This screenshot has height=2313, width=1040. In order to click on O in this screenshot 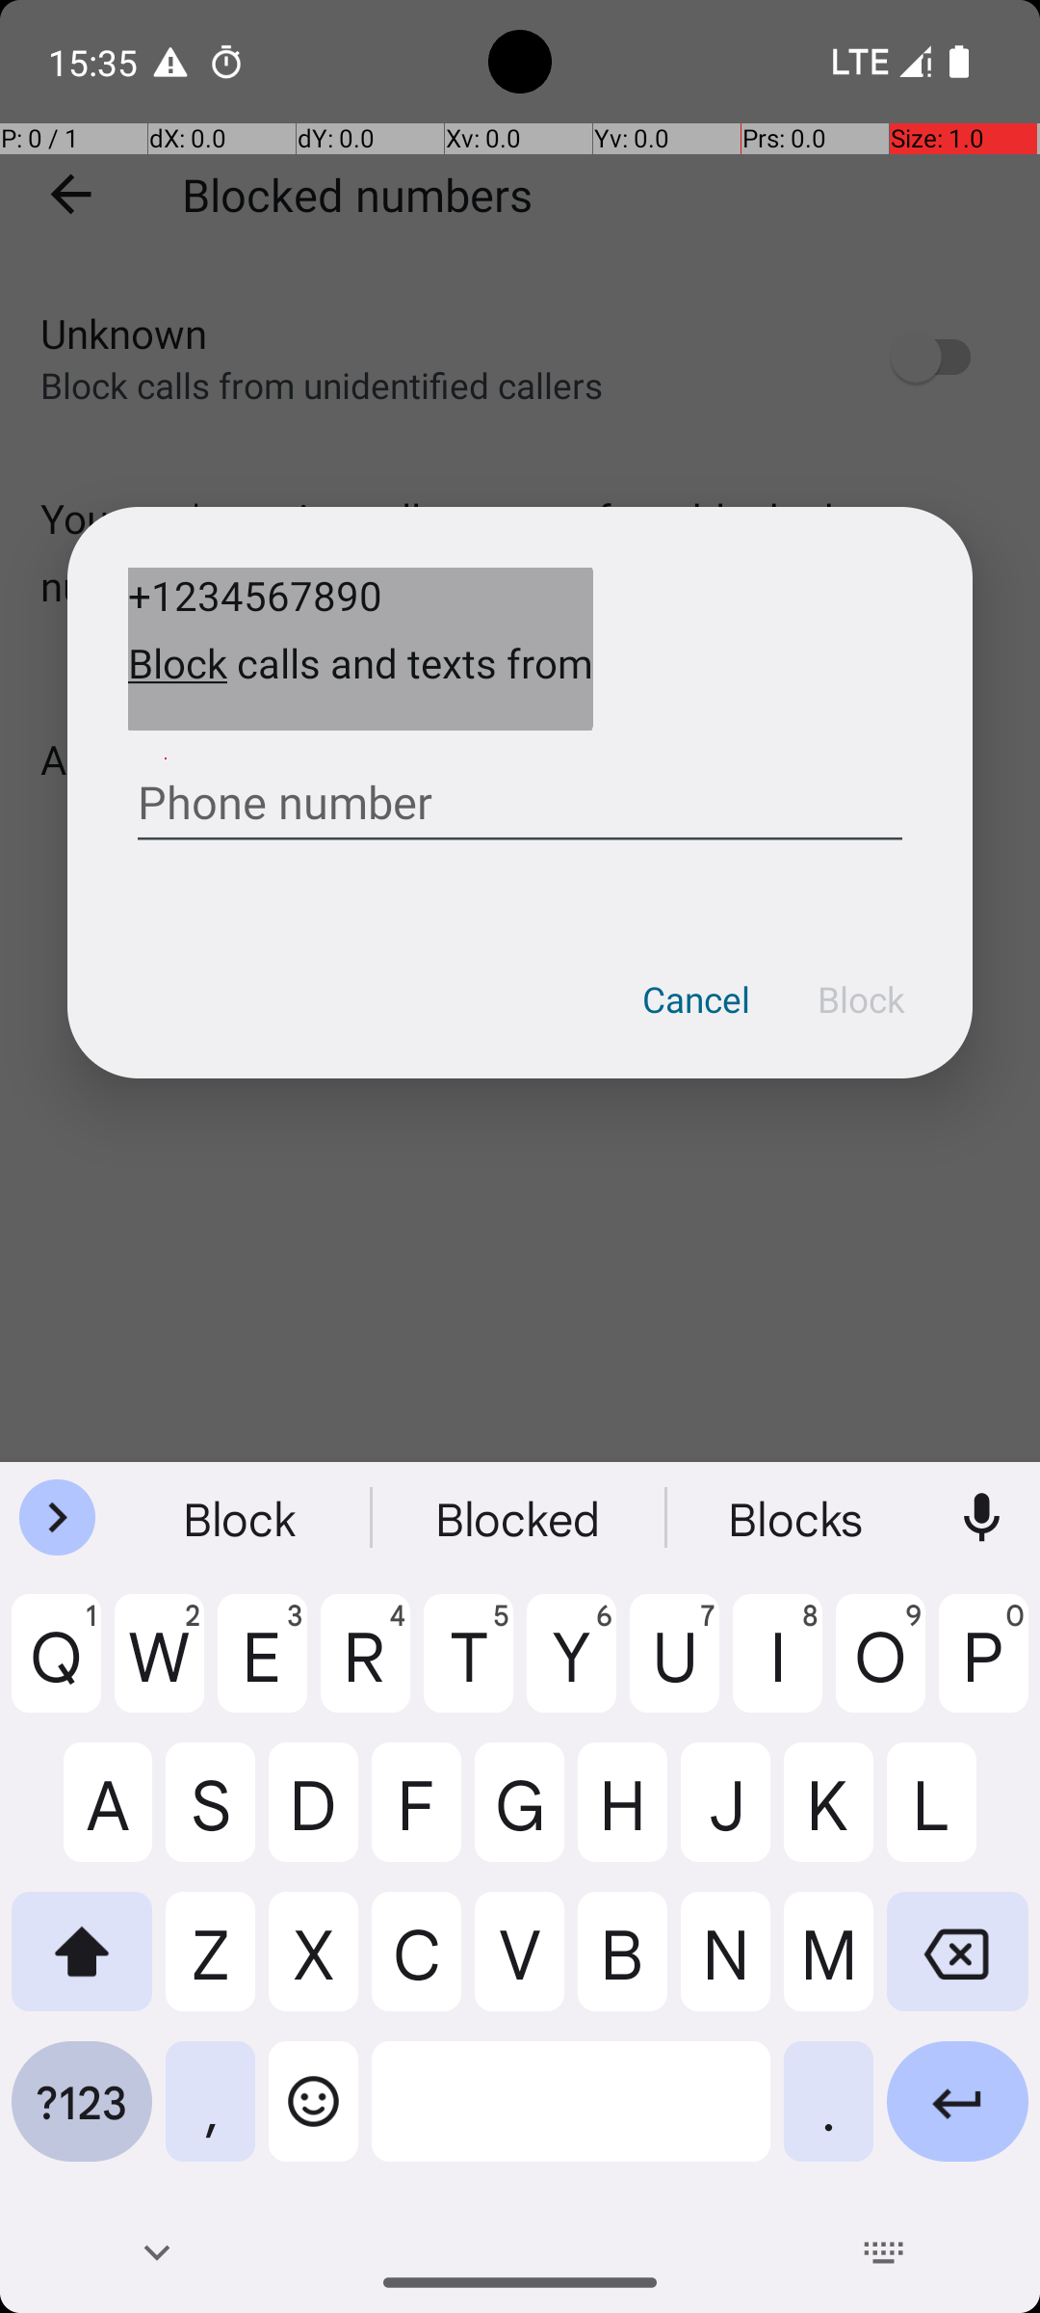, I will do `click(880, 1668)`.